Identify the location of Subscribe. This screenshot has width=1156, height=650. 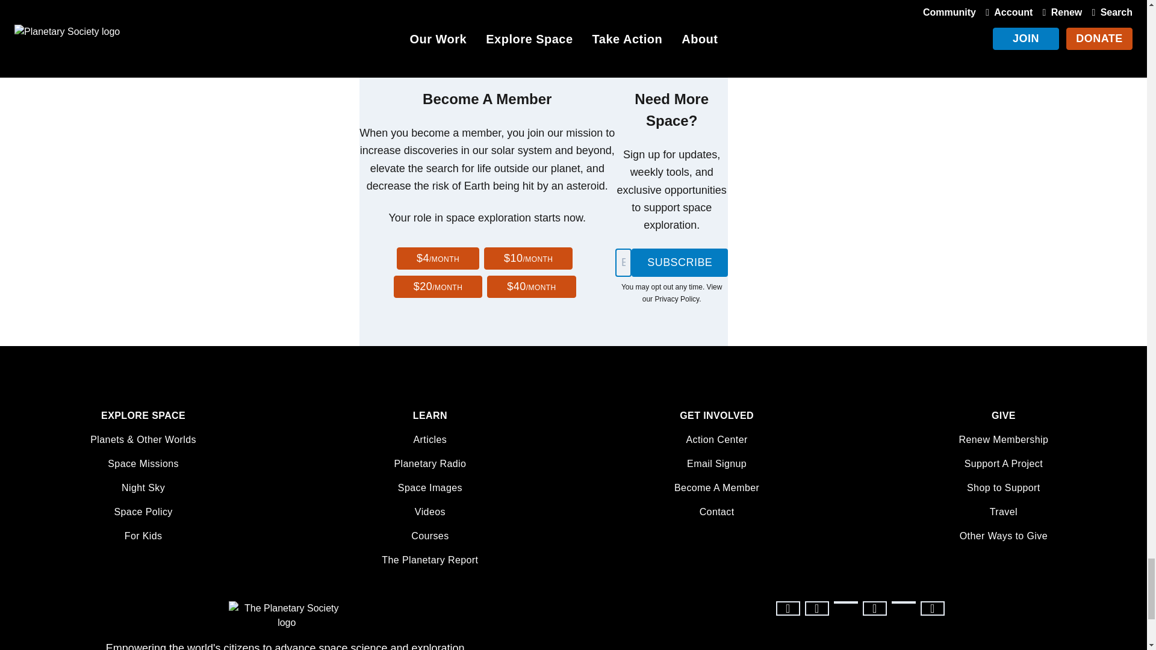
(679, 262).